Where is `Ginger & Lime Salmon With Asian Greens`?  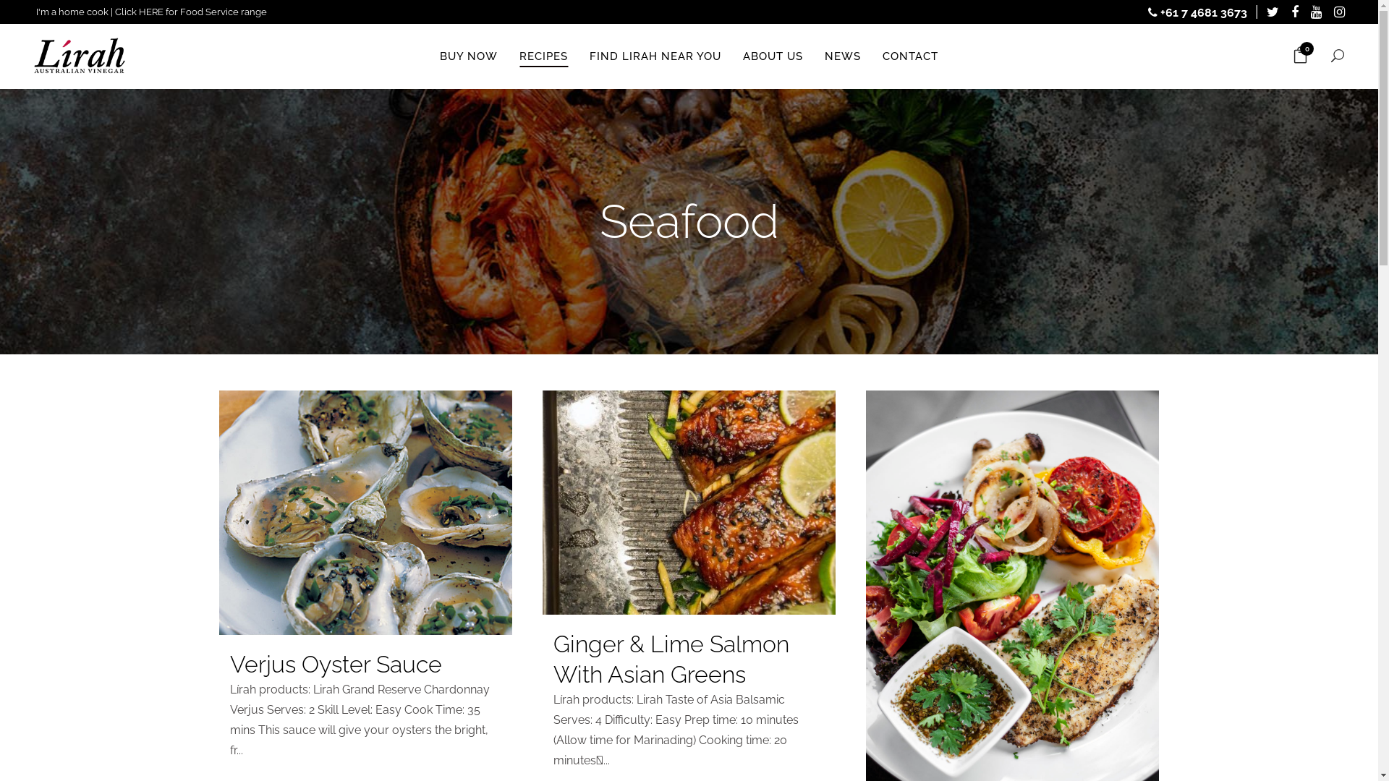 Ginger & Lime Salmon With Asian Greens is located at coordinates (671, 660).